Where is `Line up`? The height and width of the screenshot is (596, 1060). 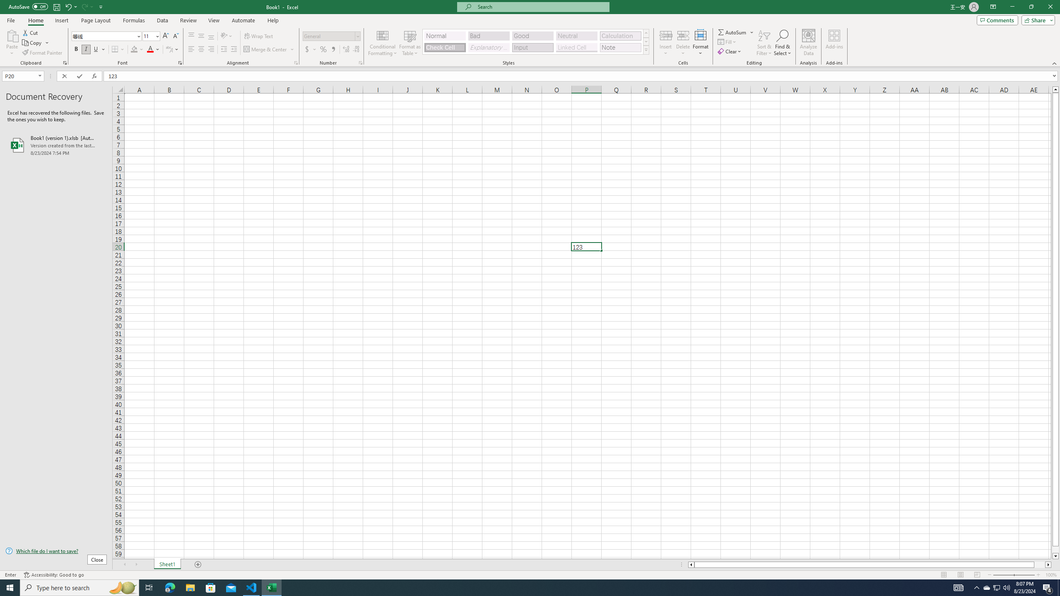 Line up is located at coordinates (1056, 89).